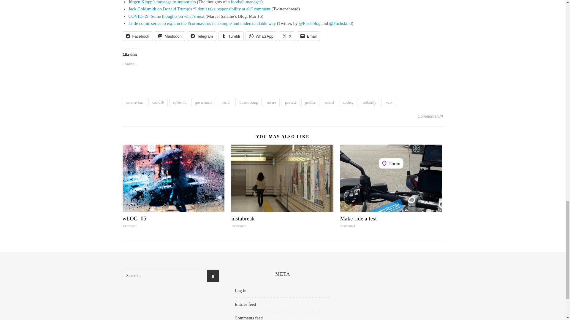 Image resolution: width=570 pixels, height=320 pixels. I want to click on Click to share on Telegram, so click(202, 36).